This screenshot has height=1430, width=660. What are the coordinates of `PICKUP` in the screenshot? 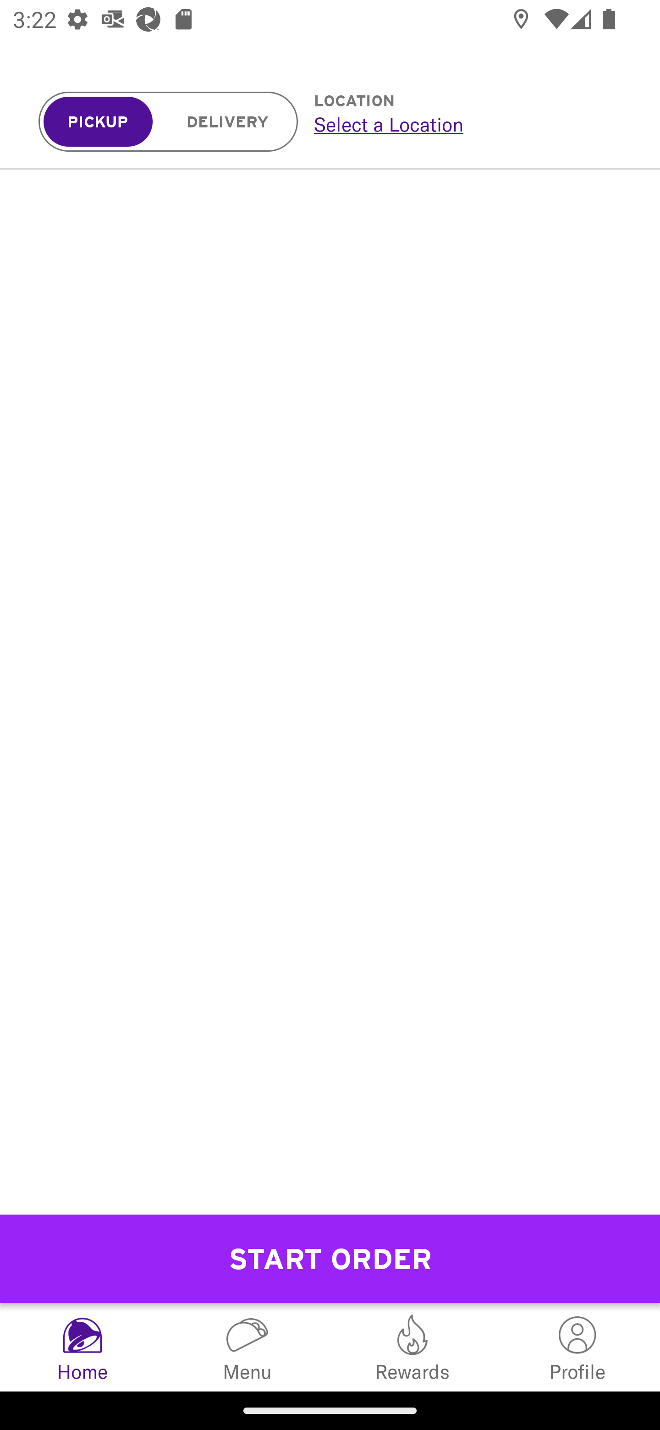 It's located at (98, 122).